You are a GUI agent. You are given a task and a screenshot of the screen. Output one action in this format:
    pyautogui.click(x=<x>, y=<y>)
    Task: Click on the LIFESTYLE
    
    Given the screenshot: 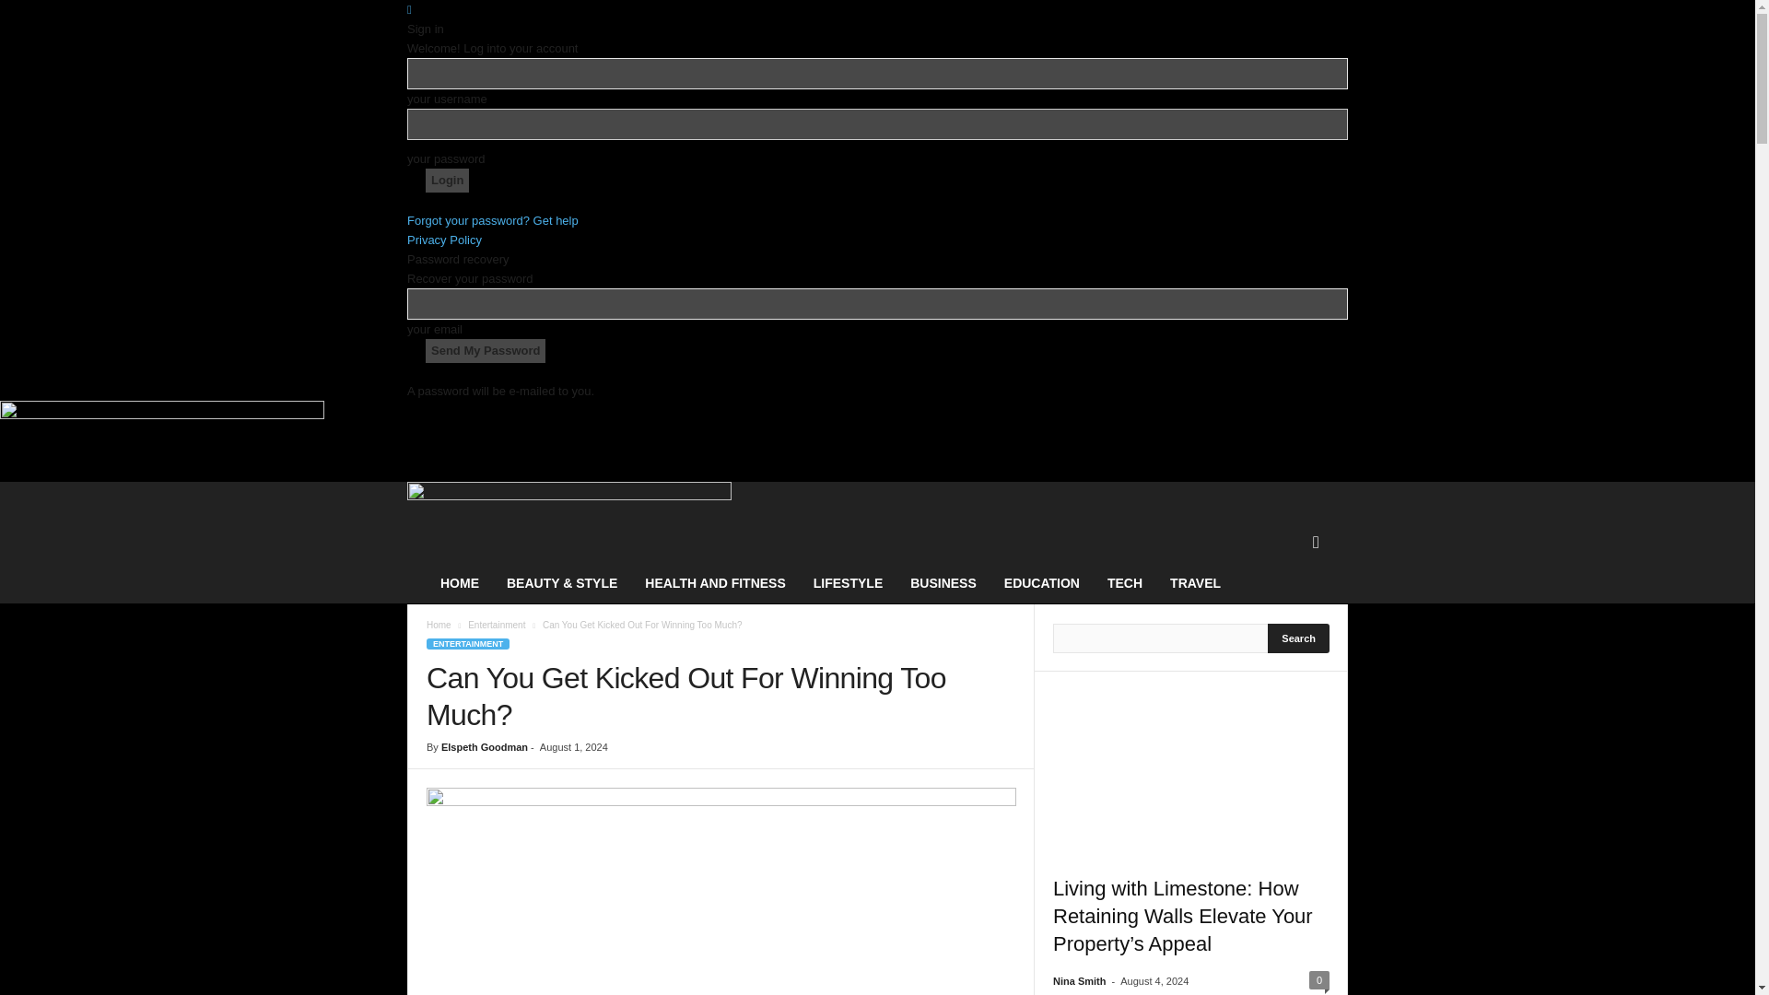 What is the action you would take?
    pyautogui.click(x=848, y=582)
    